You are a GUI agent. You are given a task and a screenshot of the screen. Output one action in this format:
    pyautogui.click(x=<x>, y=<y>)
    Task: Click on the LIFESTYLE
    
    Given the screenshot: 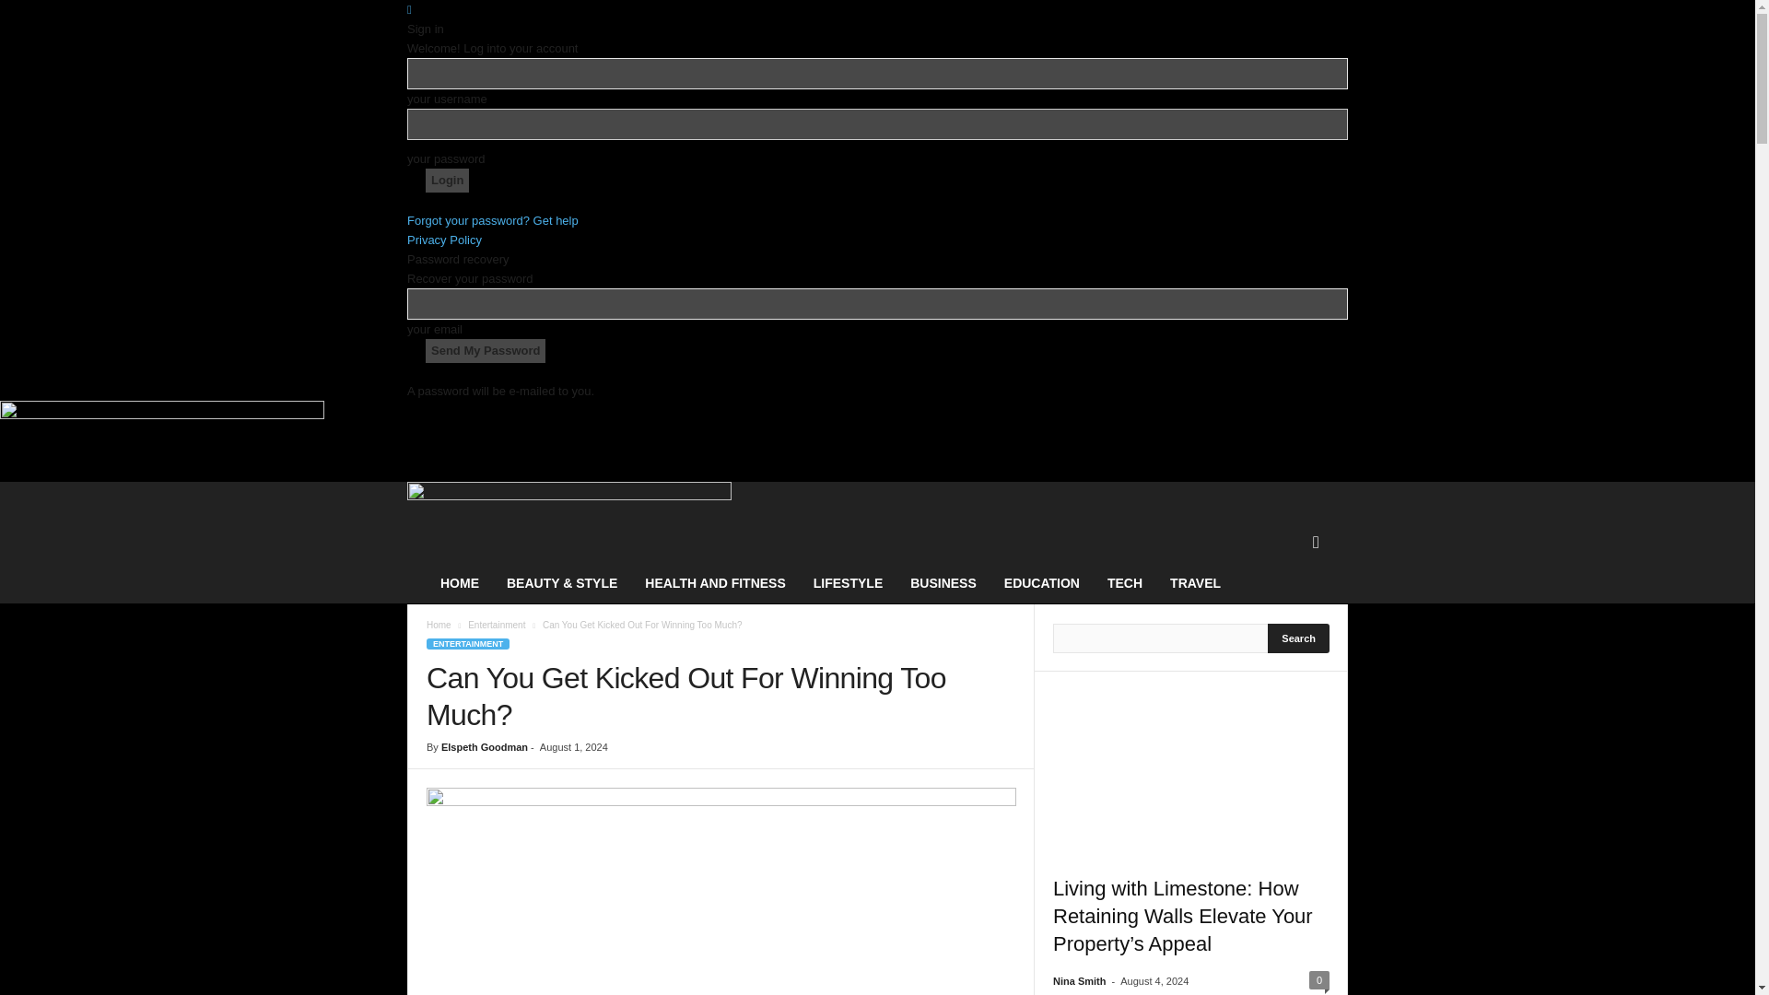 What is the action you would take?
    pyautogui.click(x=848, y=582)
    